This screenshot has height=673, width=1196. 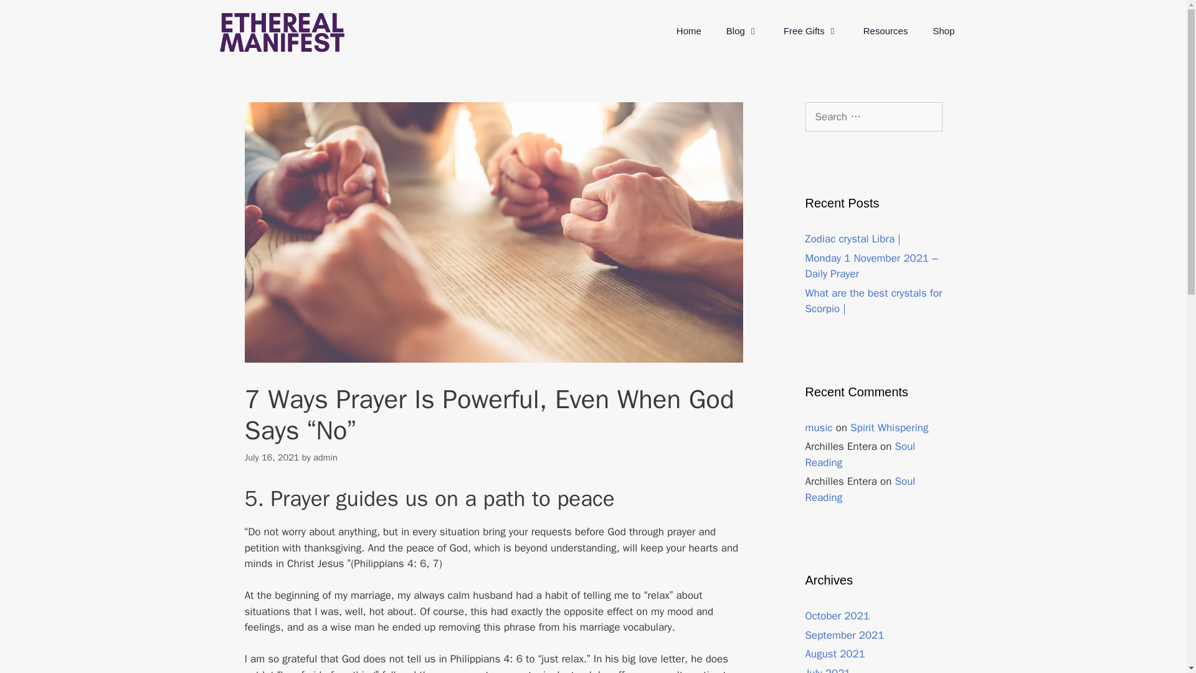 I want to click on Soul Reading, so click(x=860, y=489).